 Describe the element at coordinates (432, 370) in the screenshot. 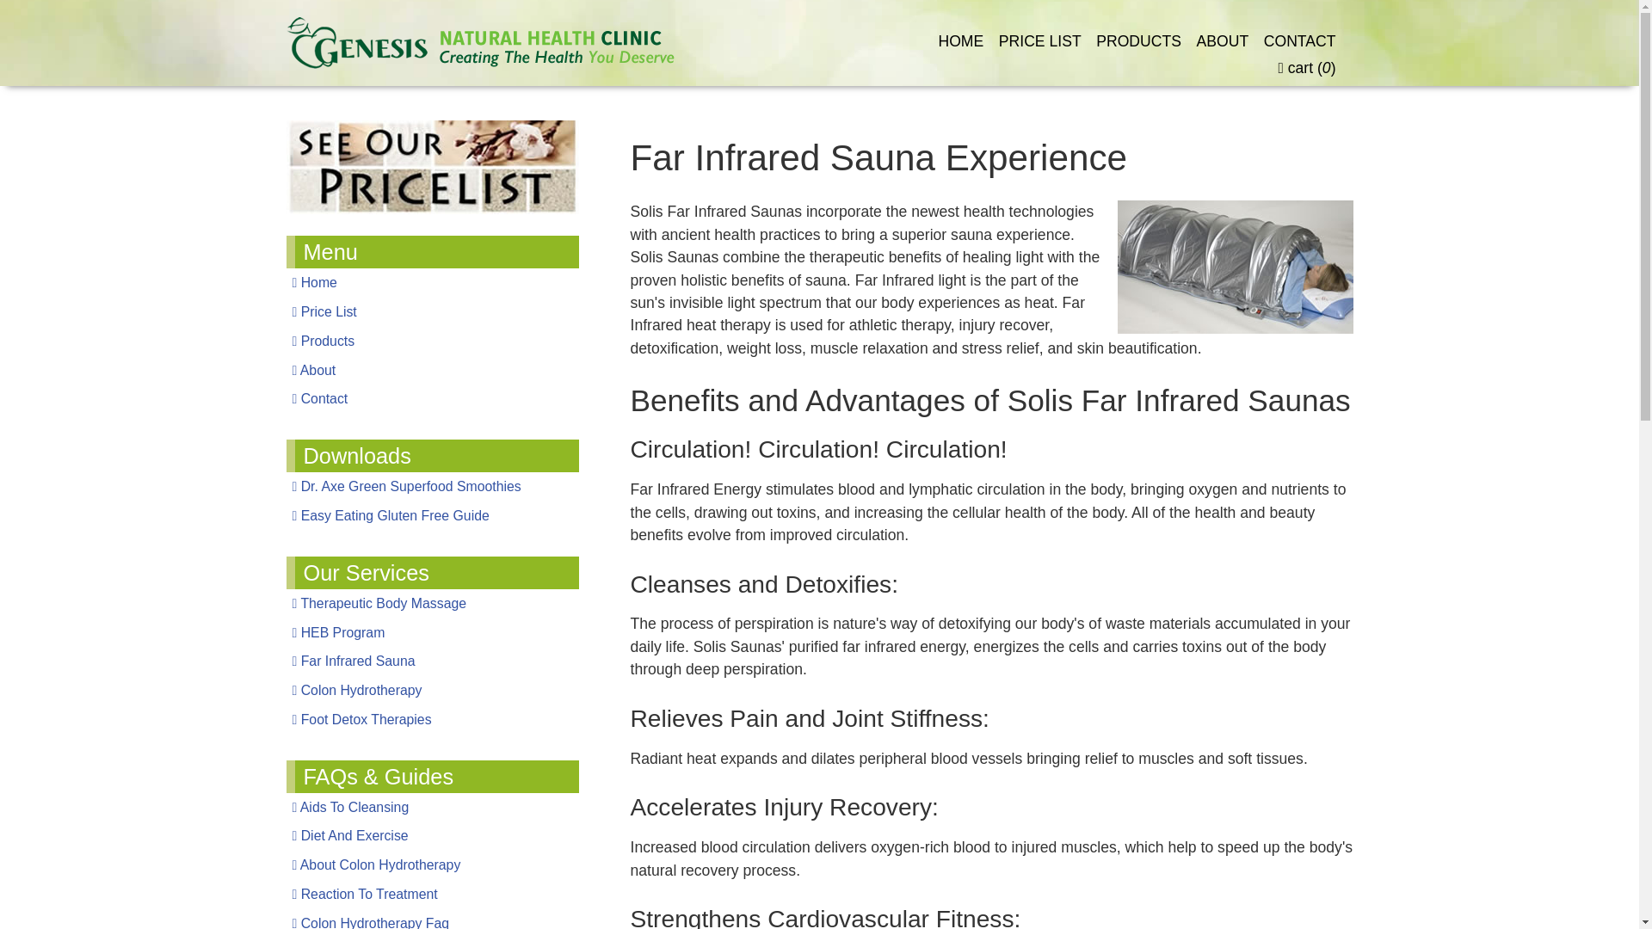

I see `About` at that location.